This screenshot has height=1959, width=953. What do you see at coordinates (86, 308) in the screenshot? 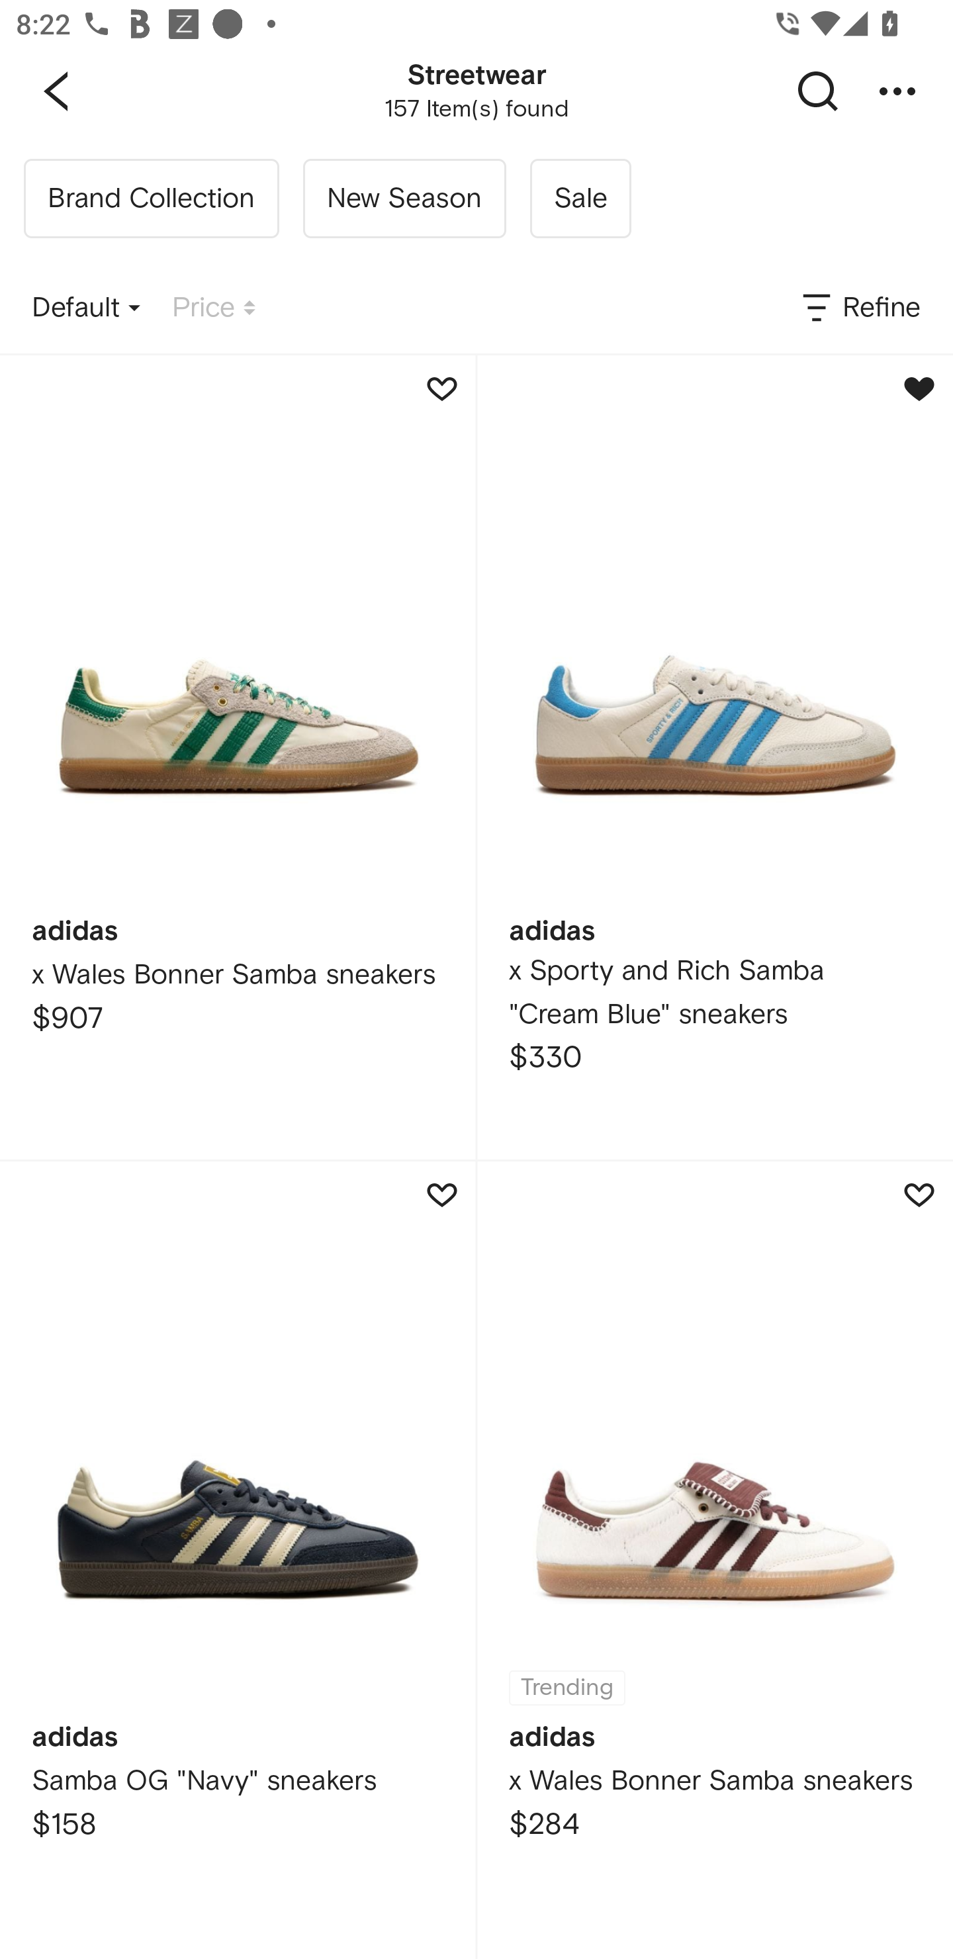
I see `Default` at bounding box center [86, 308].